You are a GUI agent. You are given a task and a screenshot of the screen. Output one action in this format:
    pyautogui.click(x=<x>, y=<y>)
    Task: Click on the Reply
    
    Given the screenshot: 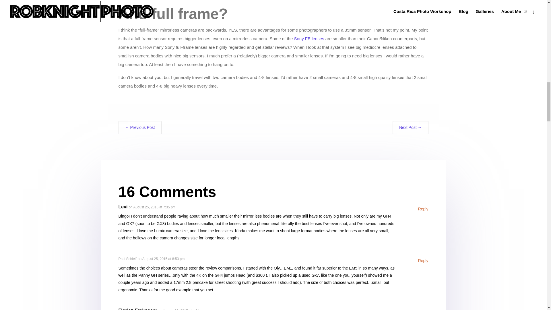 What is the action you would take?
    pyautogui.click(x=423, y=261)
    